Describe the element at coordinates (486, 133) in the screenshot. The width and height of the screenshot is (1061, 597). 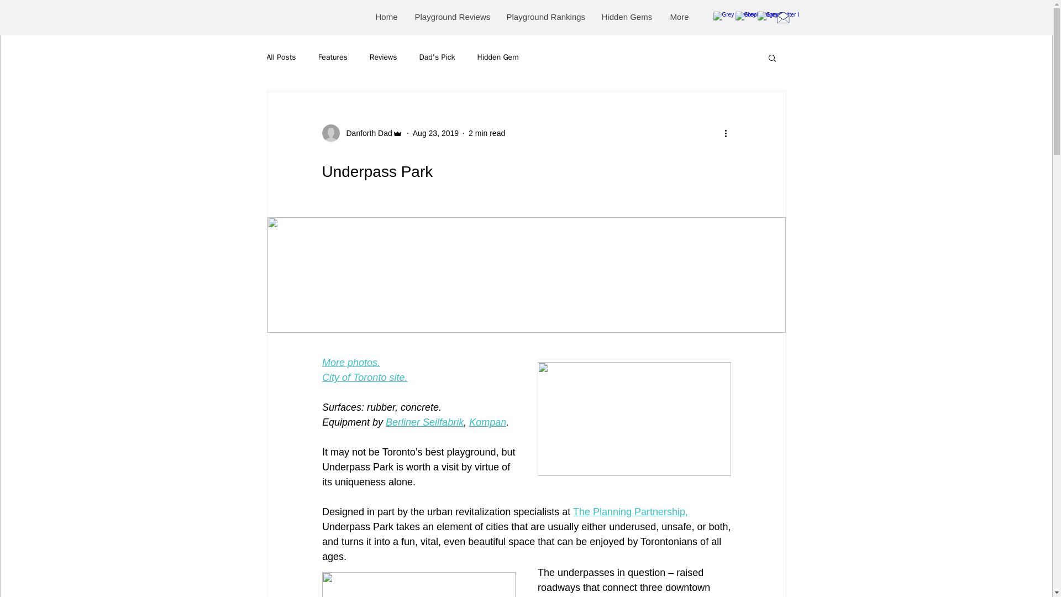
I see `2 min read` at that location.